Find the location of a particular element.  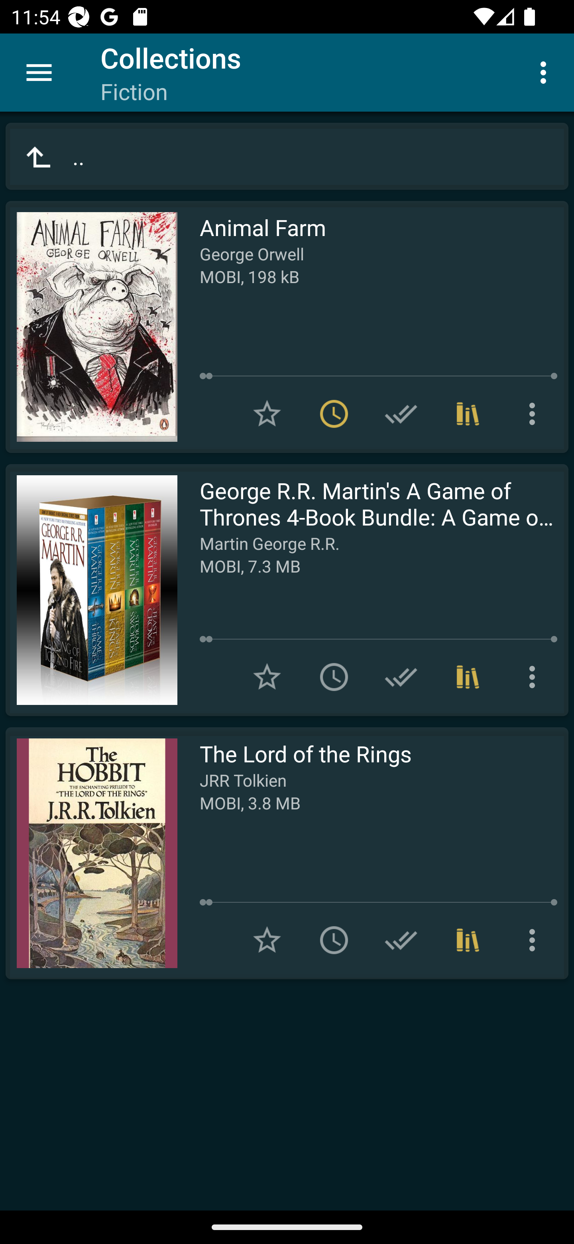

Add to Have read is located at coordinates (401, 414).